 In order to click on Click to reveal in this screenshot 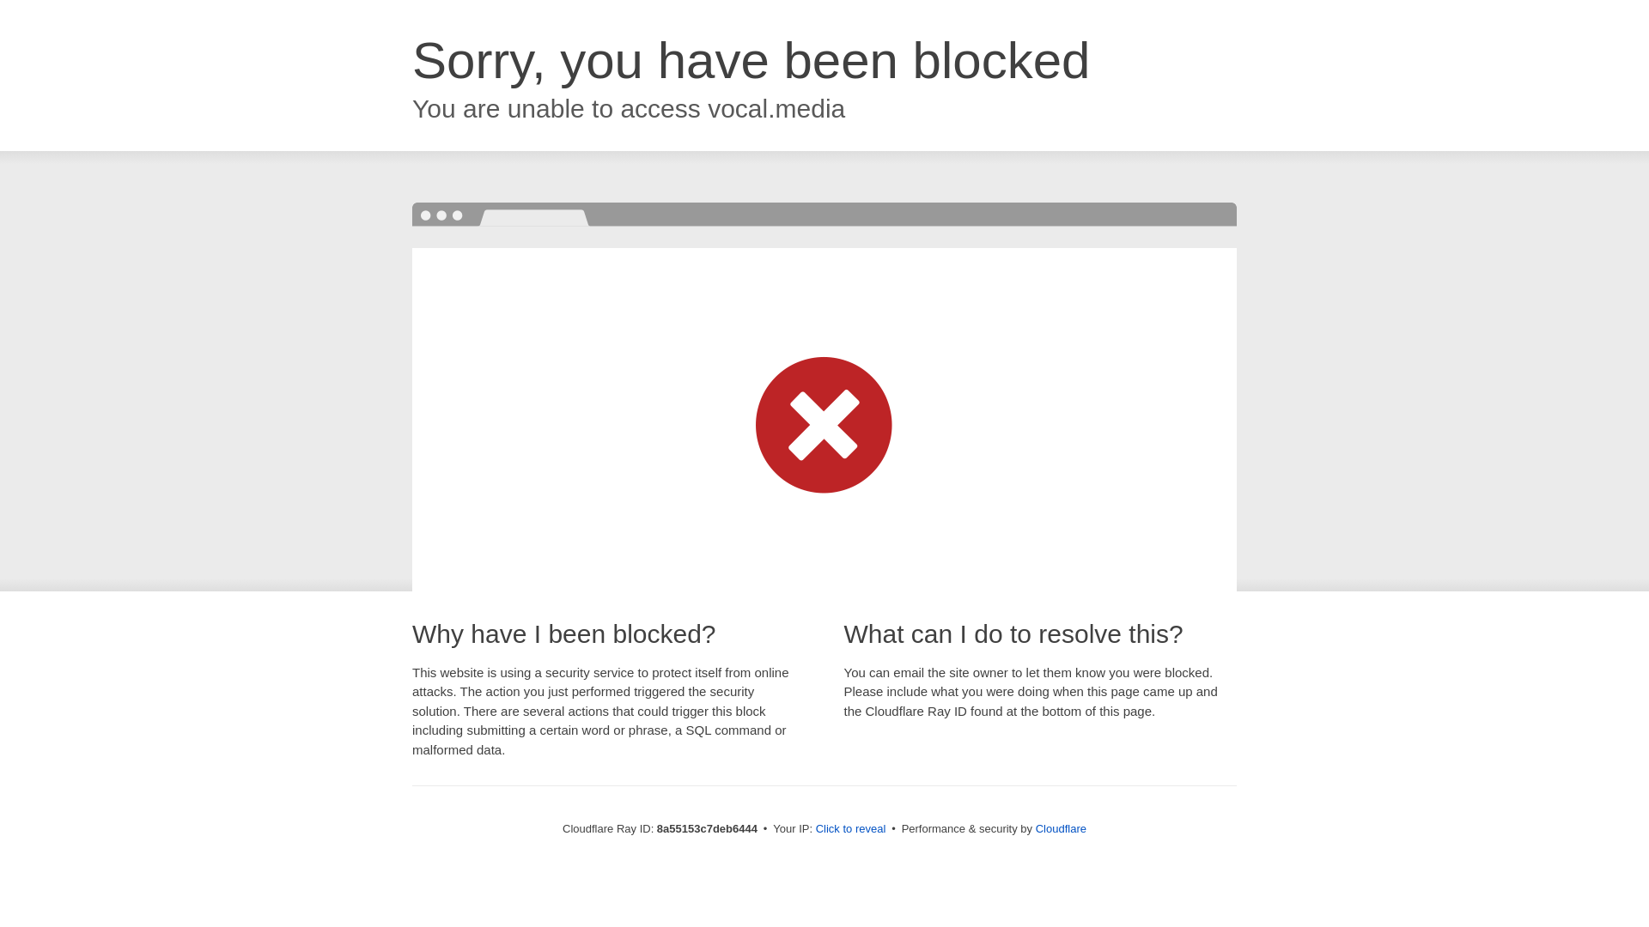, I will do `click(851, 829)`.